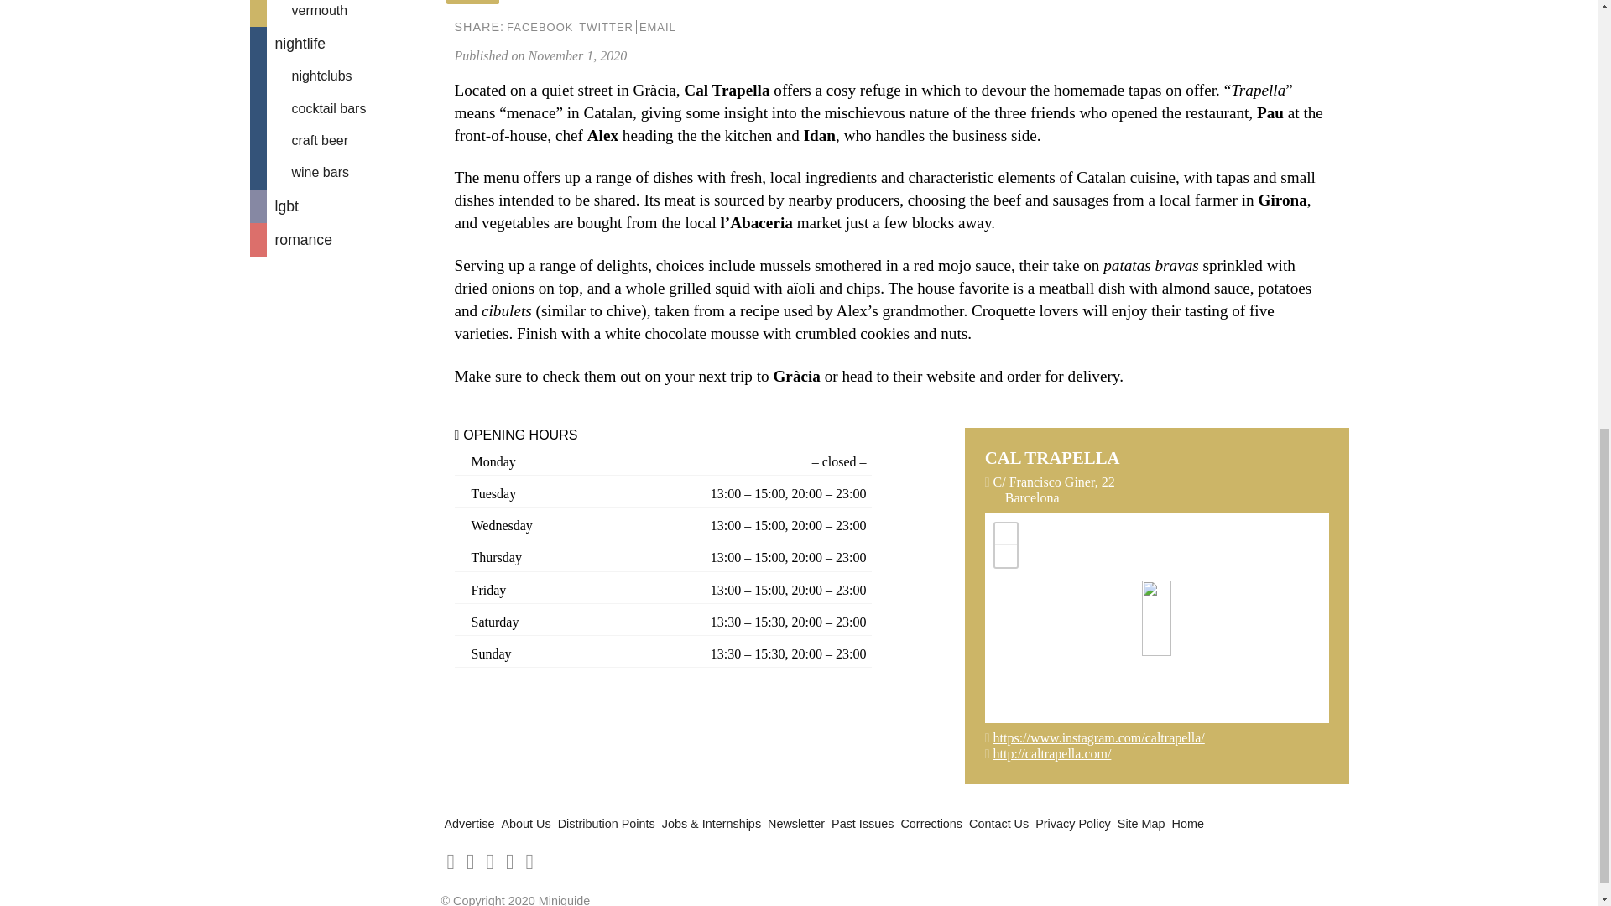  I want to click on vermouth, so click(342, 13).